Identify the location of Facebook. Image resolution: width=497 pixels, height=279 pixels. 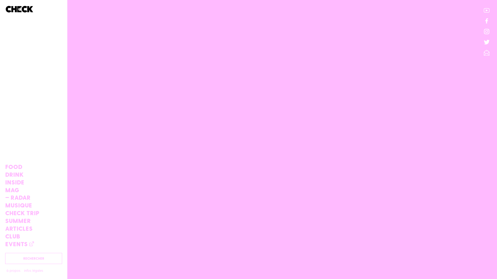
(487, 21).